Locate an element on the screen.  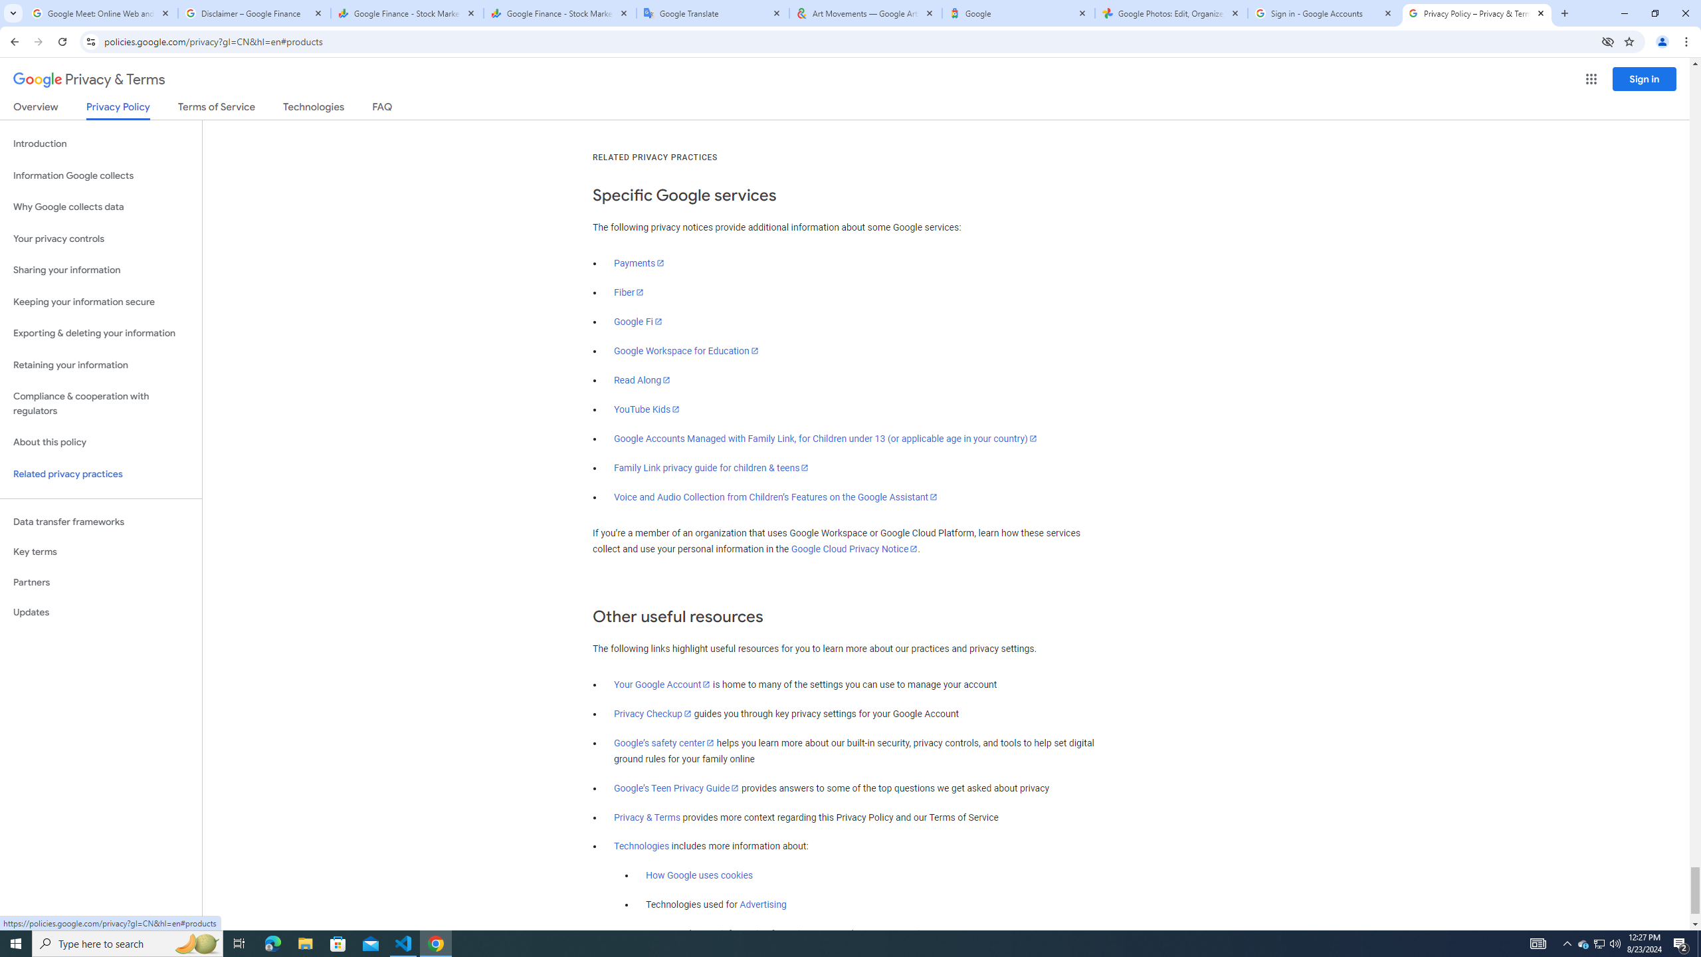
YouTube Kids is located at coordinates (647, 409).